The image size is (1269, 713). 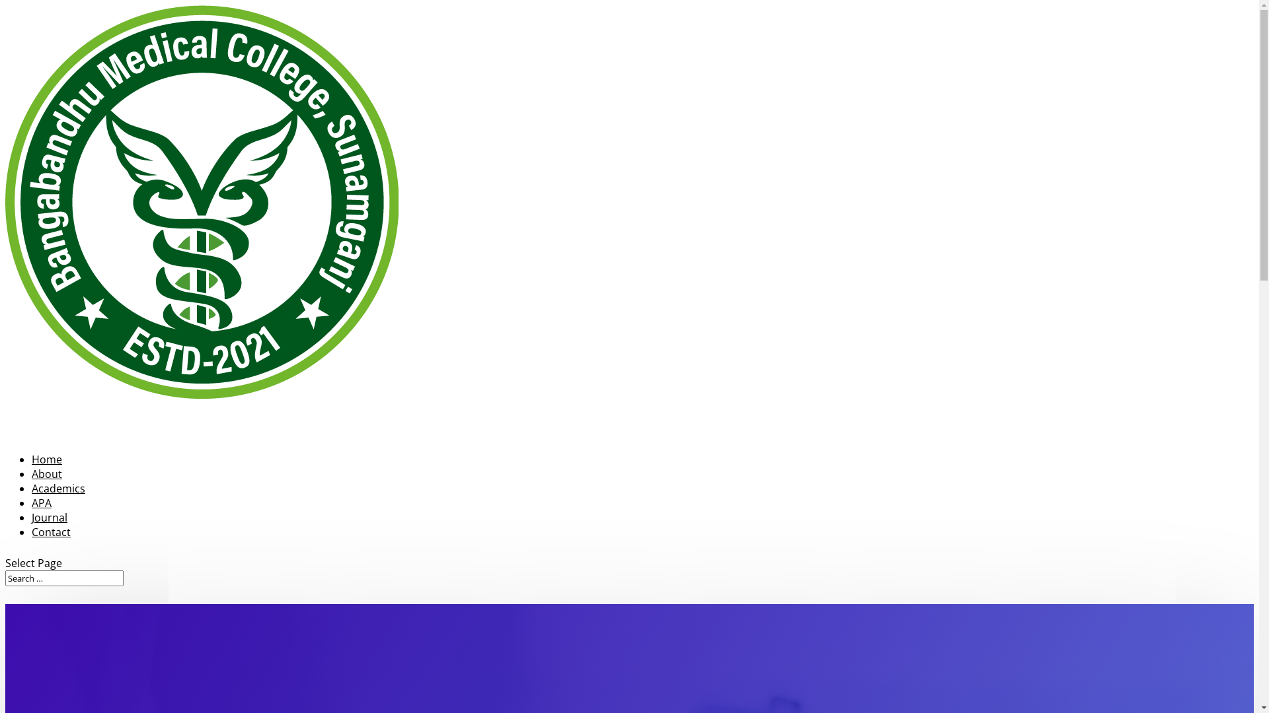 I want to click on Search for:, so click(x=65, y=578).